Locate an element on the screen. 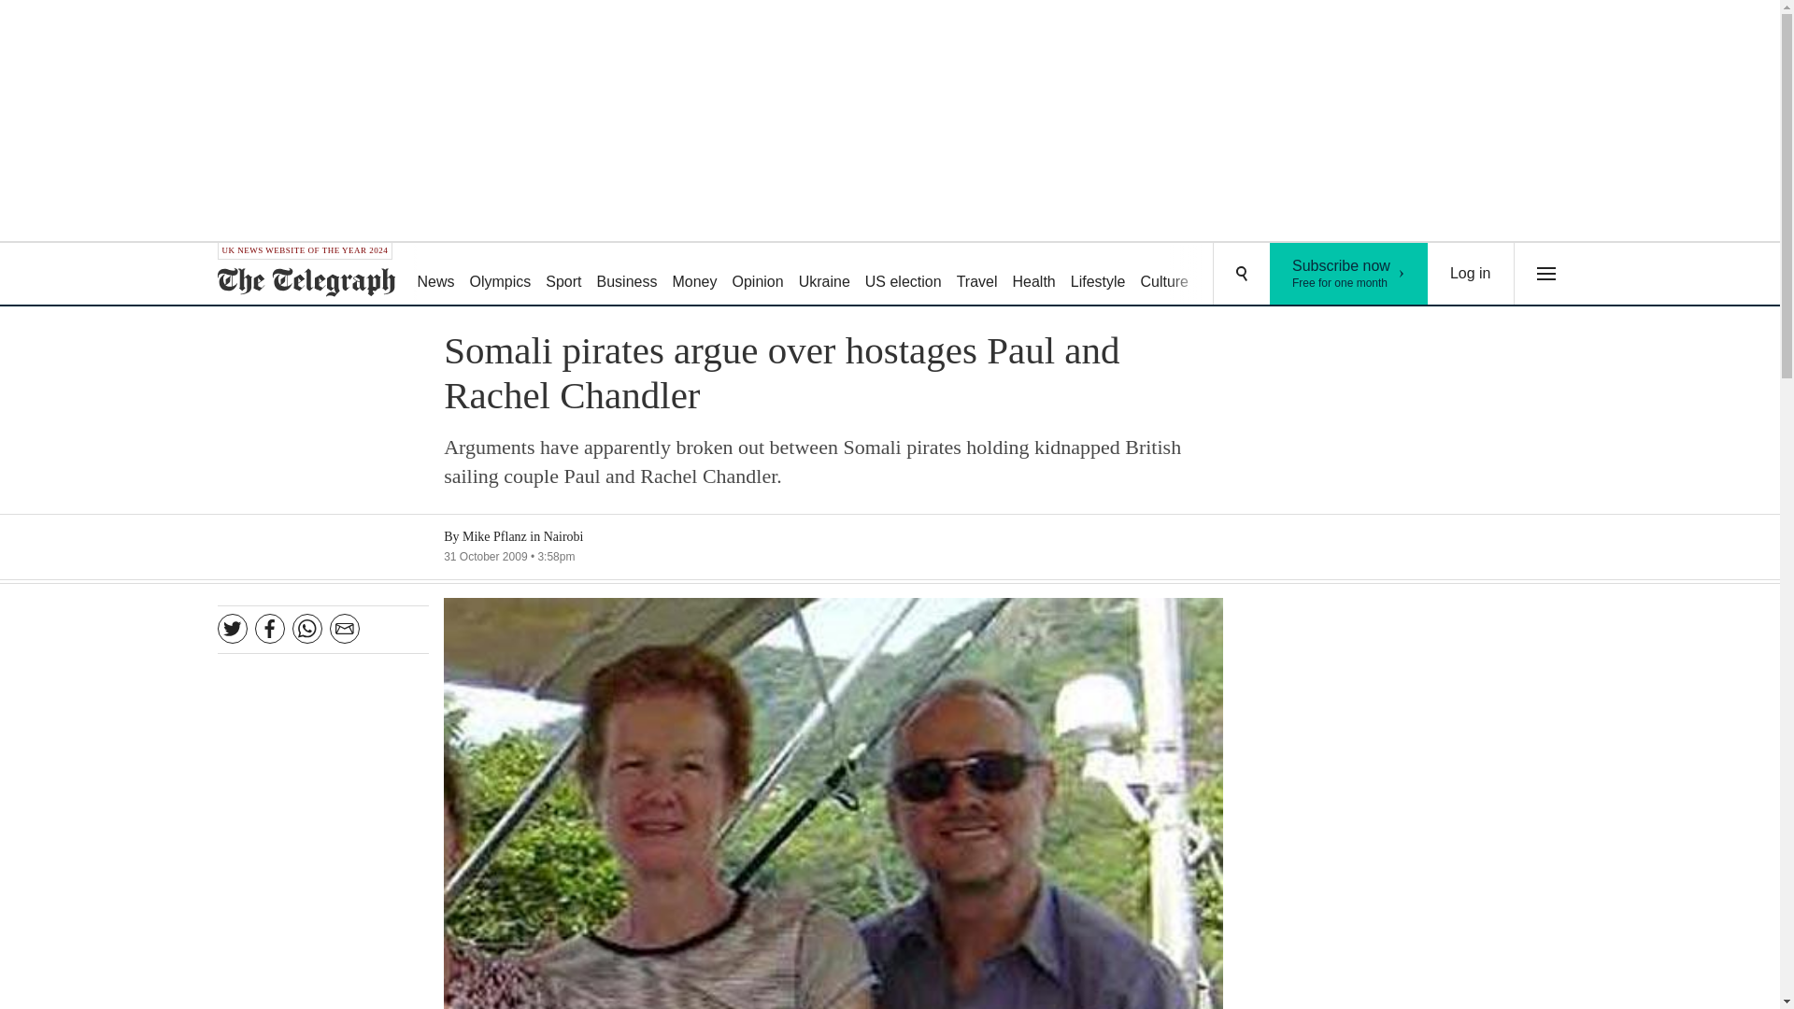 This screenshot has height=1009, width=1794. Podcasts is located at coordinates (1301, 275).